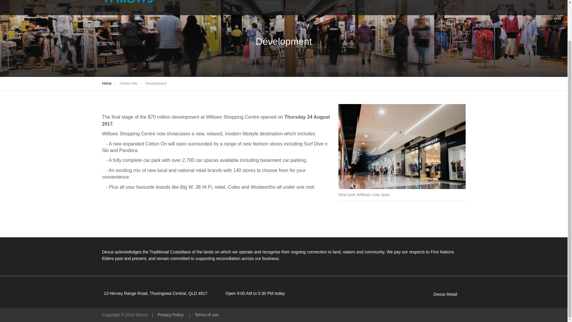 The width and height of the screenshot is (572, 322). Describe the element at coordinates (445, 3) in the screenshot. I see `Centre Info` at that location.